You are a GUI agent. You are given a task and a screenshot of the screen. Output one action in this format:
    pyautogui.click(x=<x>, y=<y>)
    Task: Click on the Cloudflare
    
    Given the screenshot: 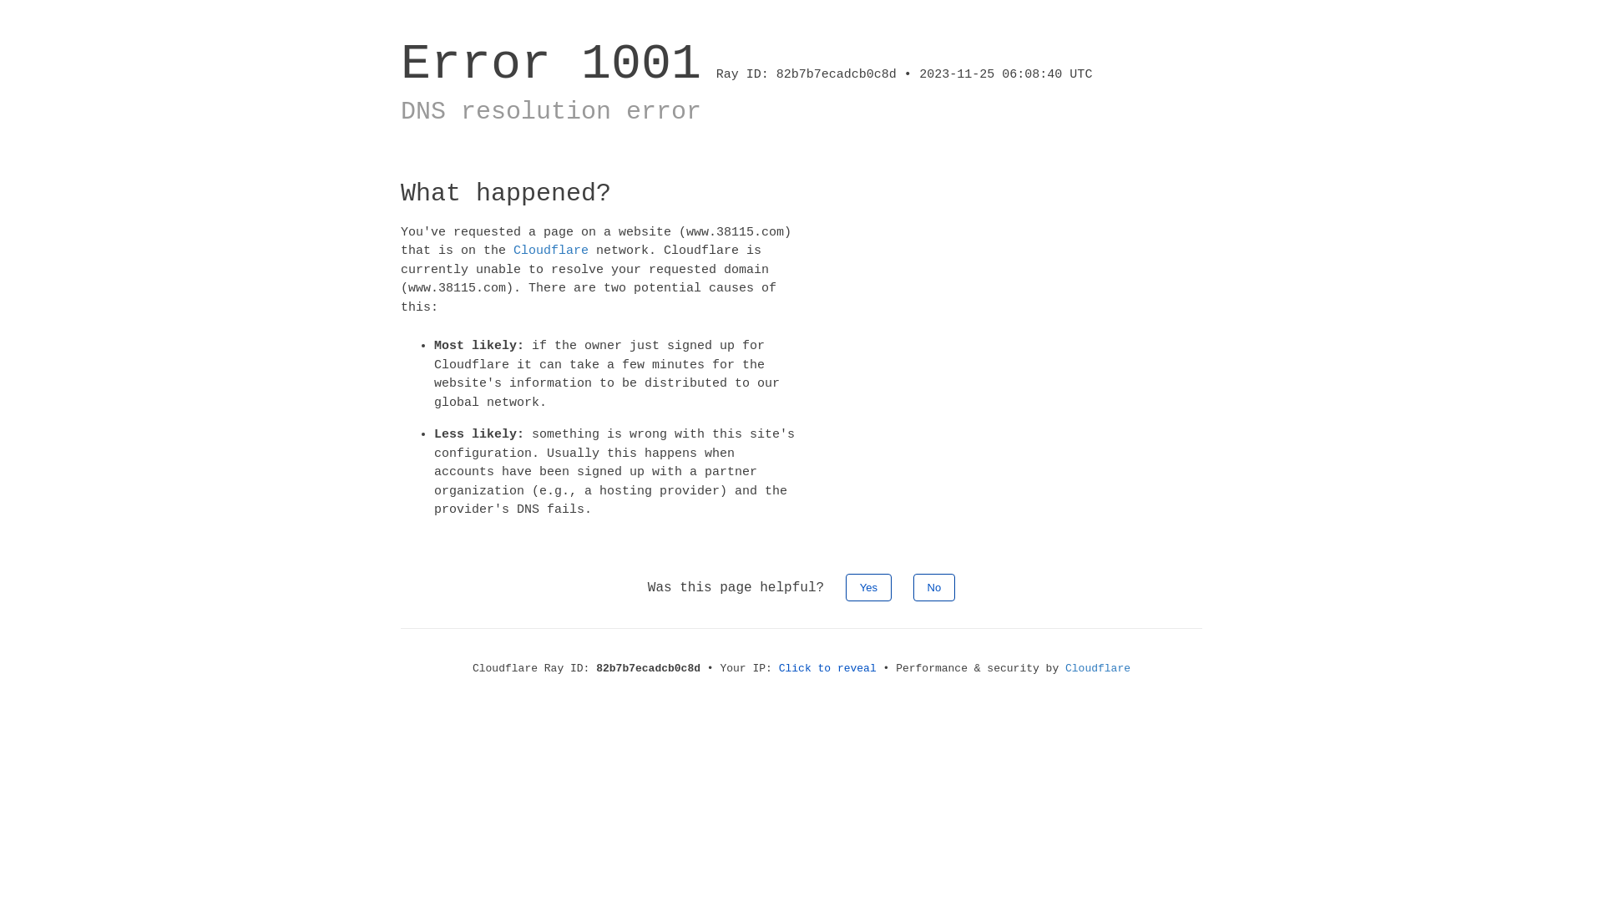 What is the action you would take?
    pyautogui.click(x=551, y=251)
    